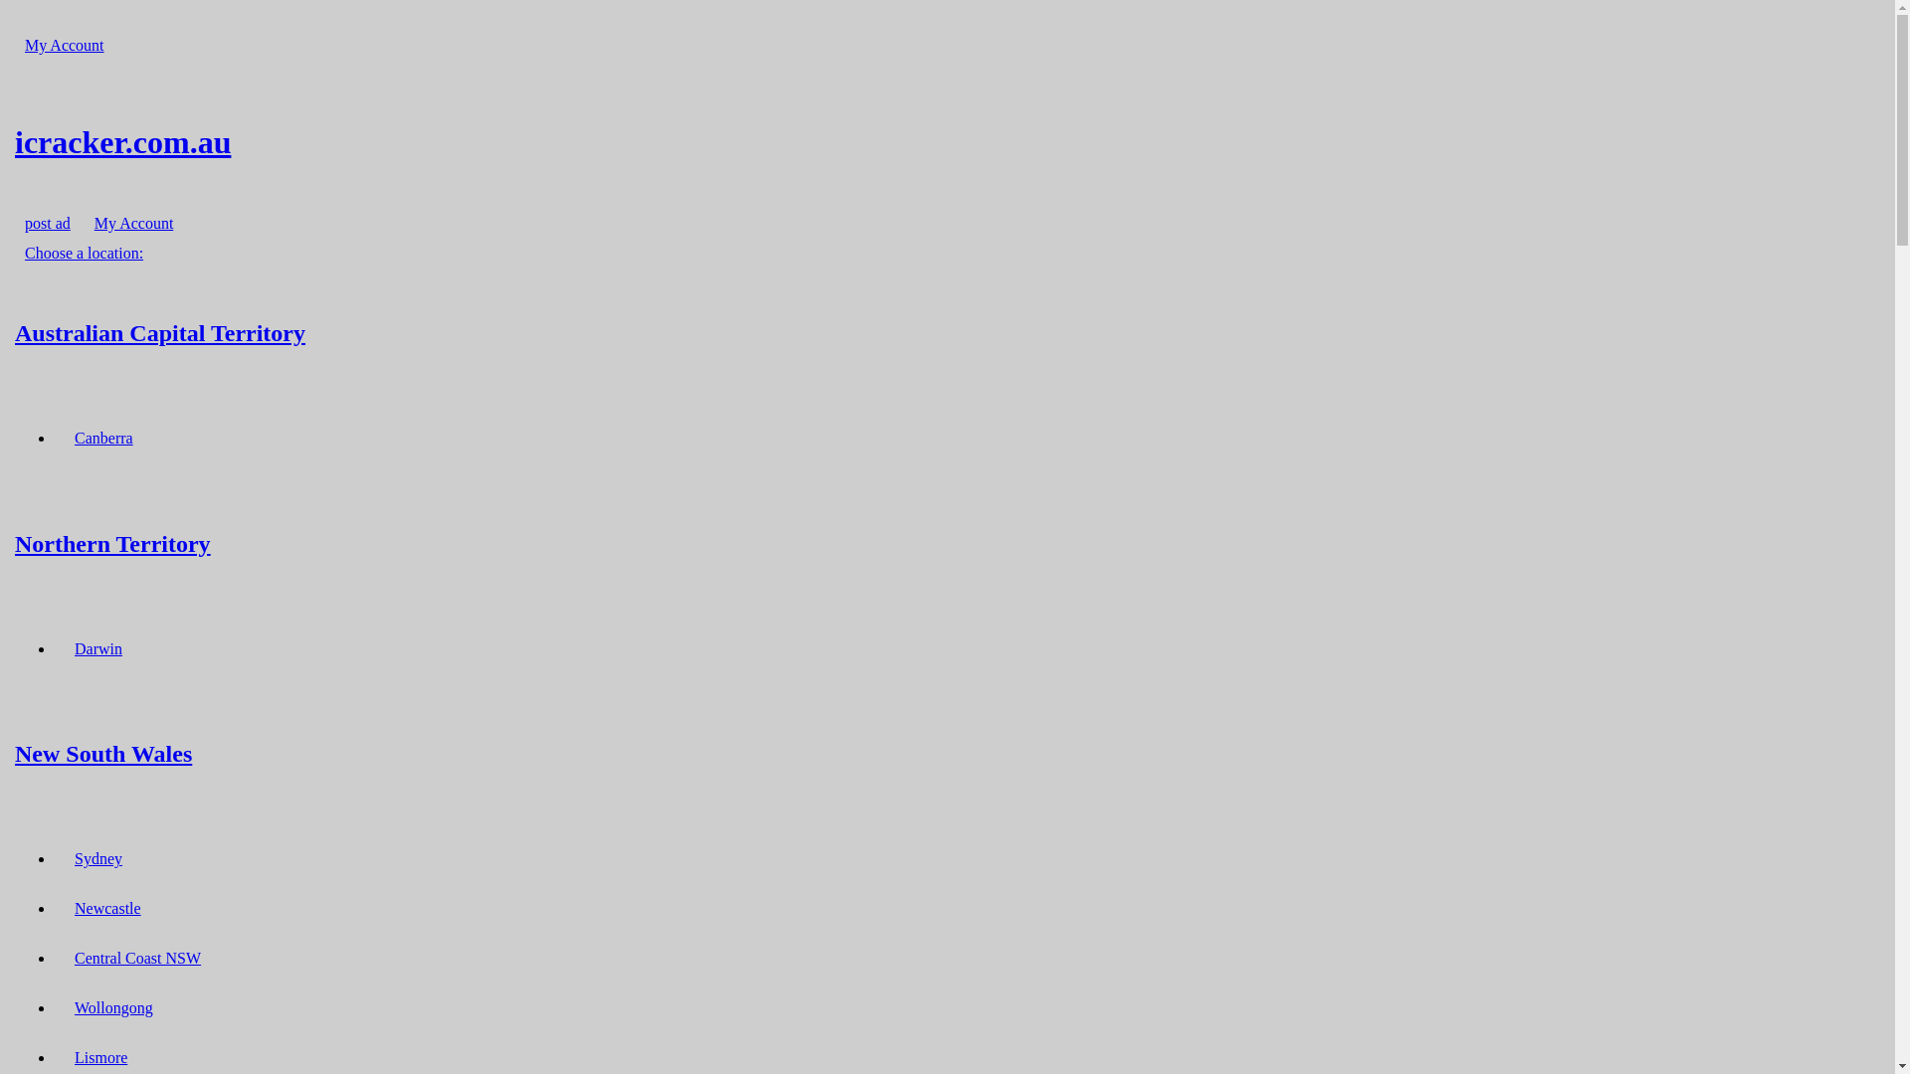 This screenshot has height=1074, width=1910. I want to click on Choose a location:, so click(84, 253).